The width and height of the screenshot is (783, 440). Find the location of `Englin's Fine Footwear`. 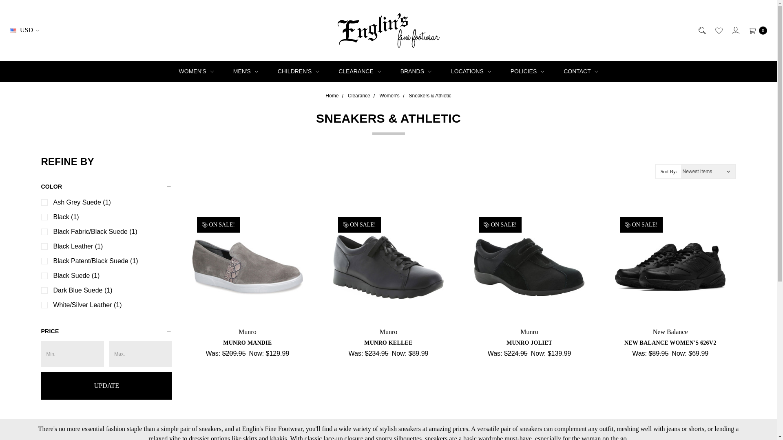

Englin's Fine Footwear is located at coordinates (388, 30).